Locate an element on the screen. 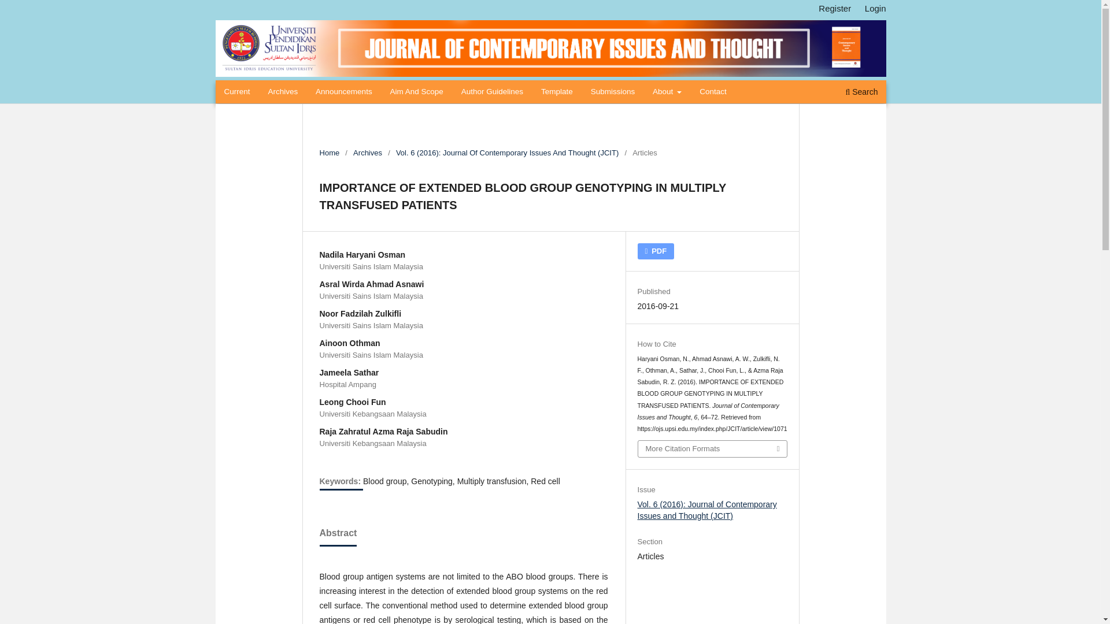  Search is located at coordinates (861, 93).